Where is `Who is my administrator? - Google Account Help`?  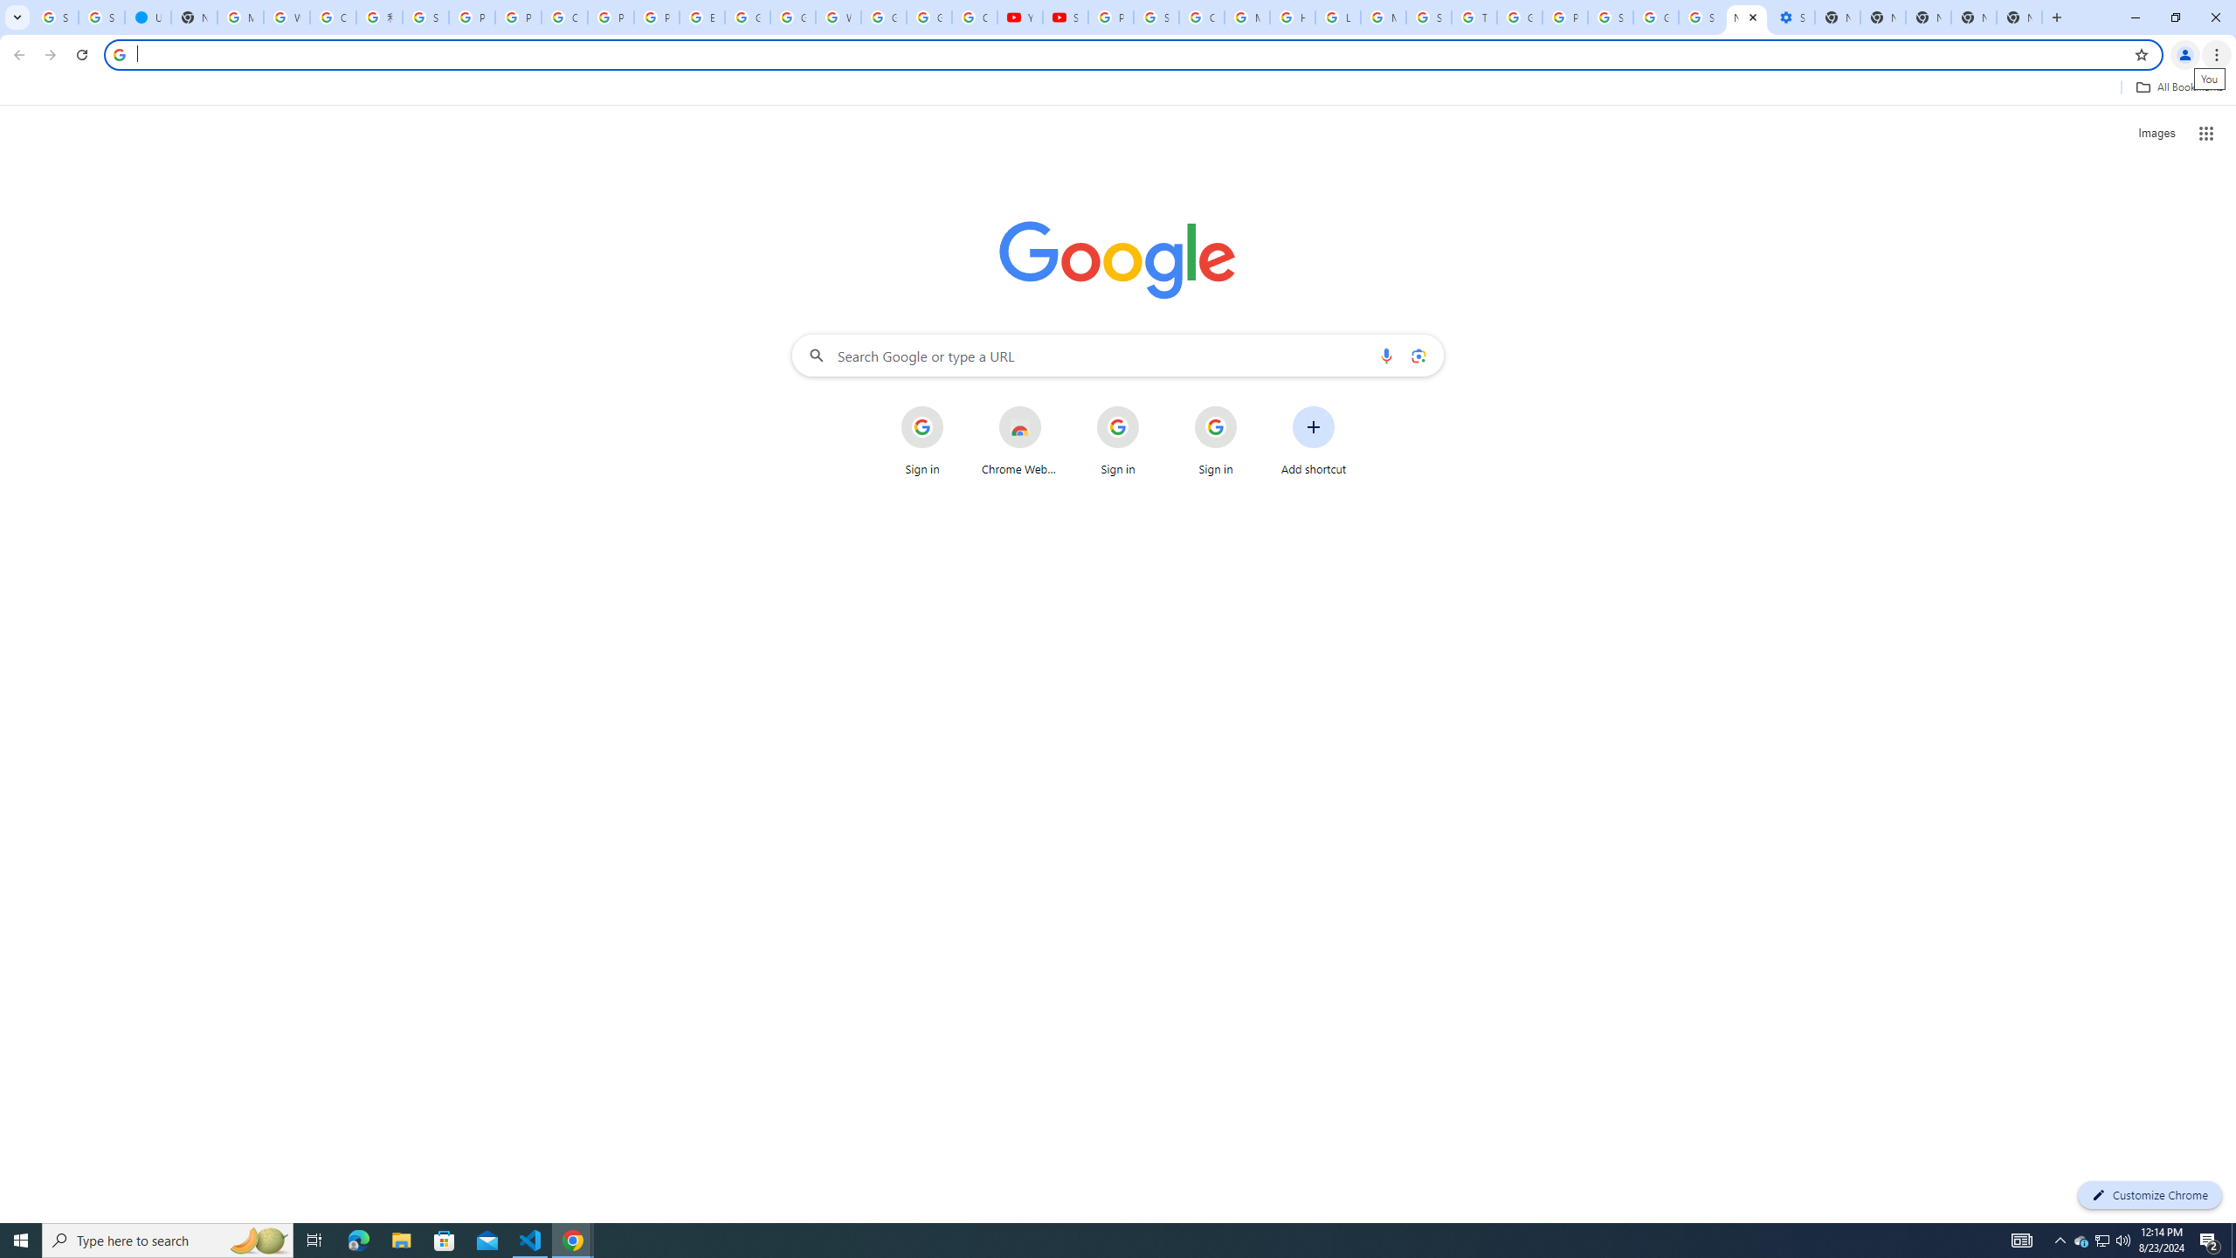
Who is my administrator? - Google Account Help is located at coordinates (286, 17).